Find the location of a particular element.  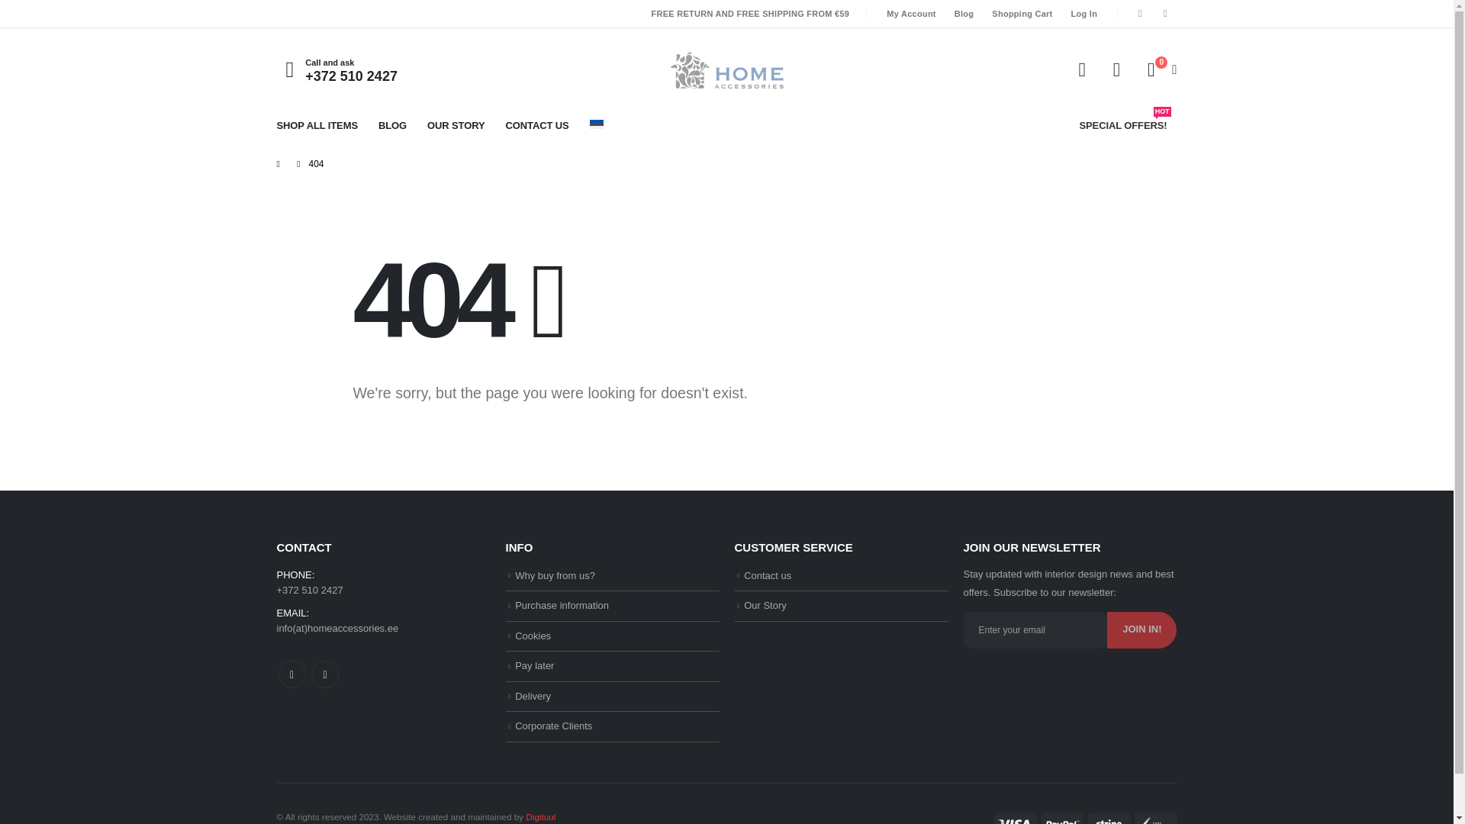

Purchase information is located at coordinates (562, 606).